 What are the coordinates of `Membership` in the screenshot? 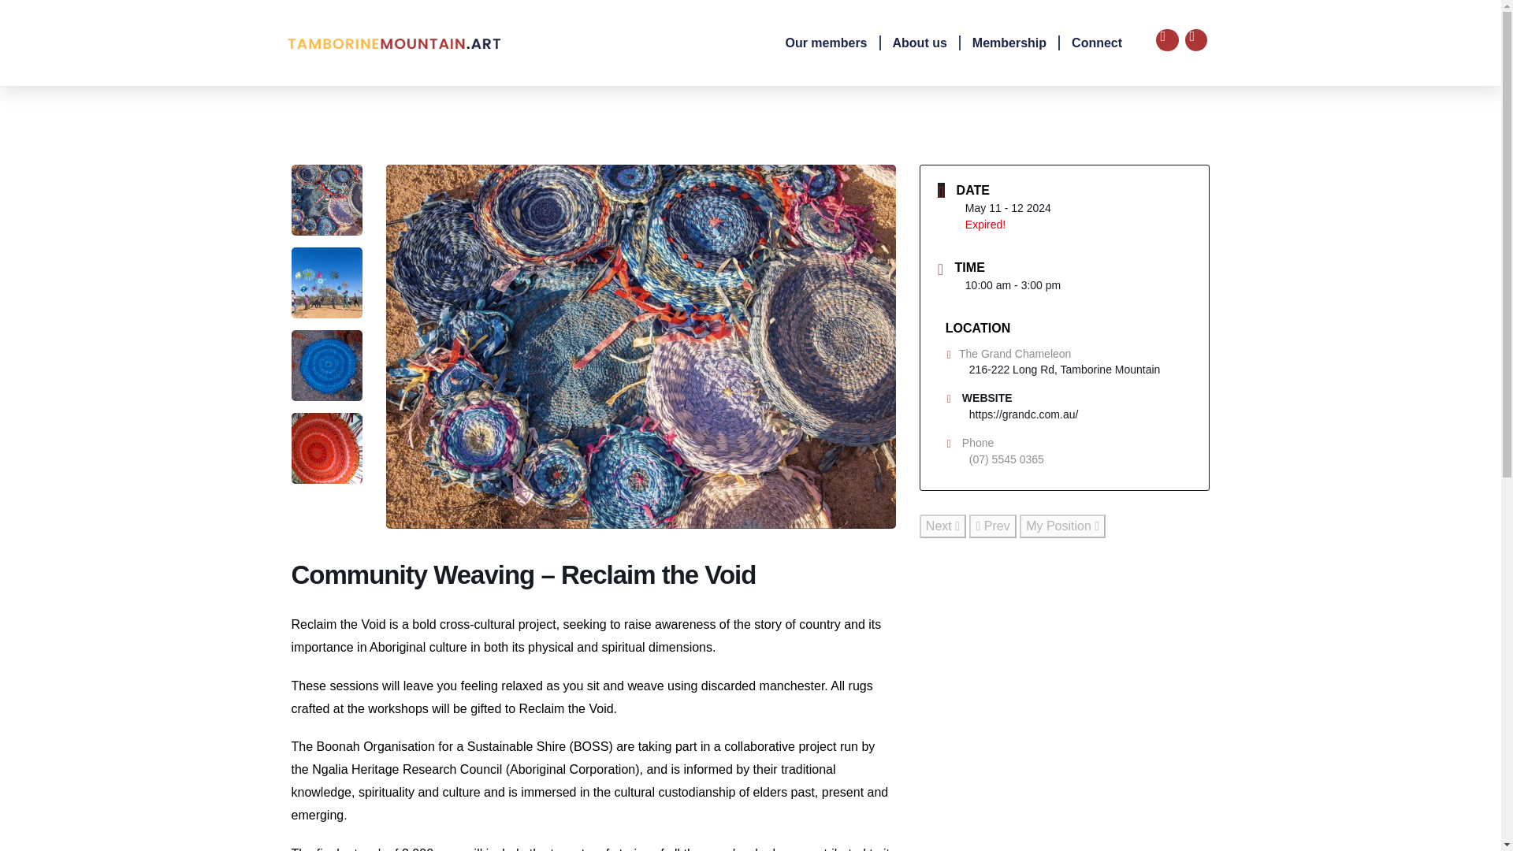 It's located at (1009, 43).